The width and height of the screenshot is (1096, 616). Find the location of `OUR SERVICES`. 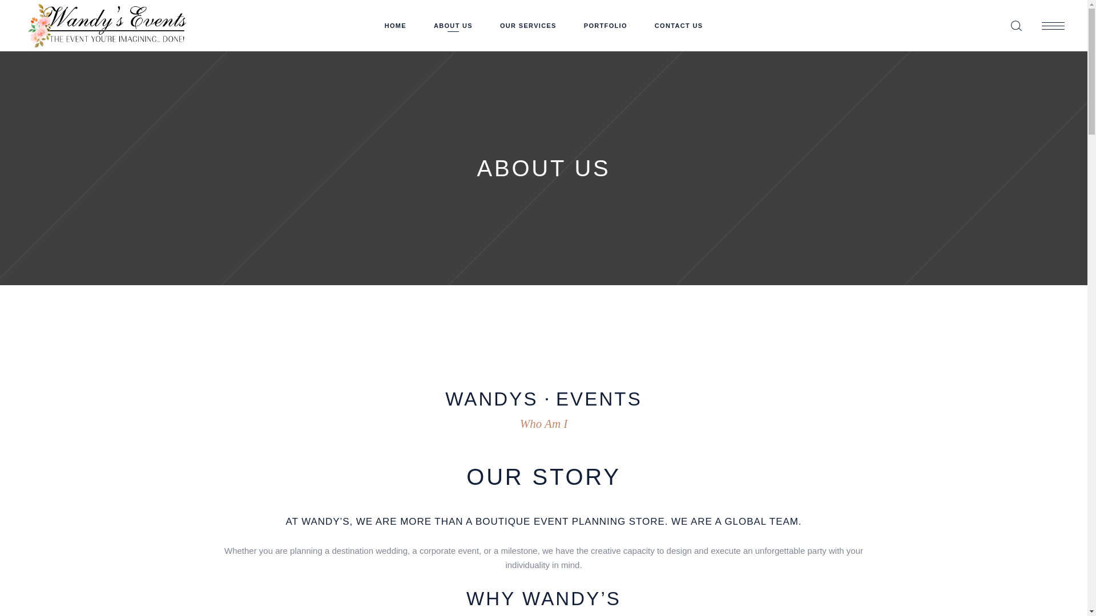

OUR SERVICES is located at coordinates (528, 26).